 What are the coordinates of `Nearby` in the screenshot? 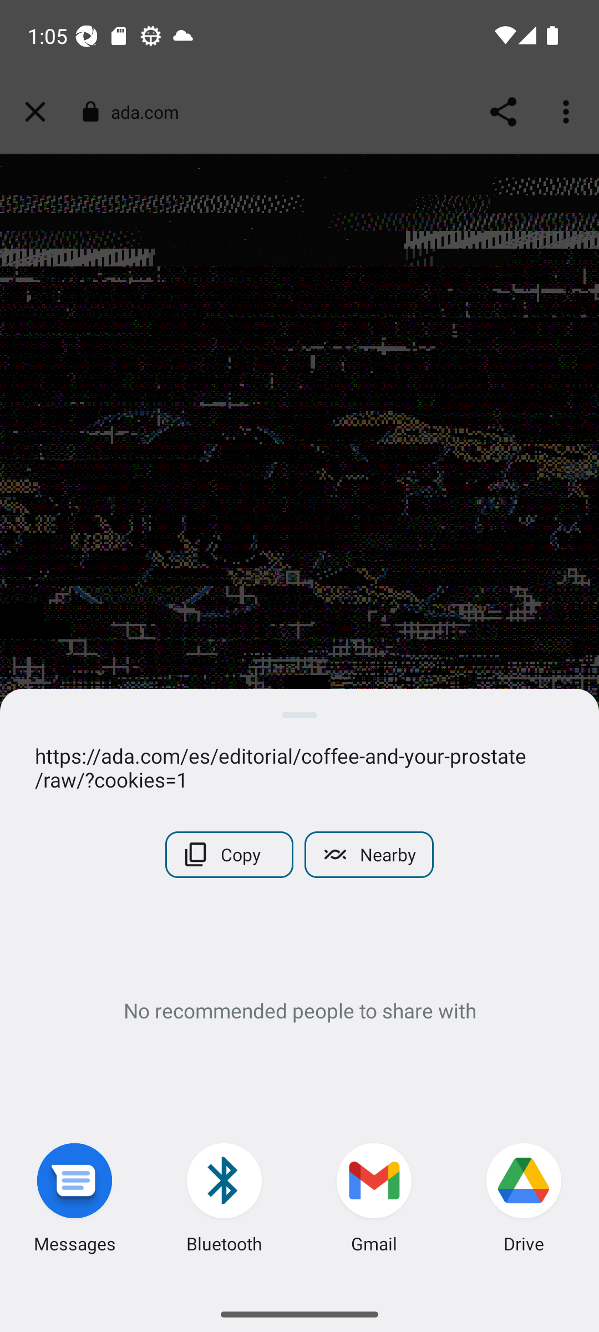 It's located at (368, 855).